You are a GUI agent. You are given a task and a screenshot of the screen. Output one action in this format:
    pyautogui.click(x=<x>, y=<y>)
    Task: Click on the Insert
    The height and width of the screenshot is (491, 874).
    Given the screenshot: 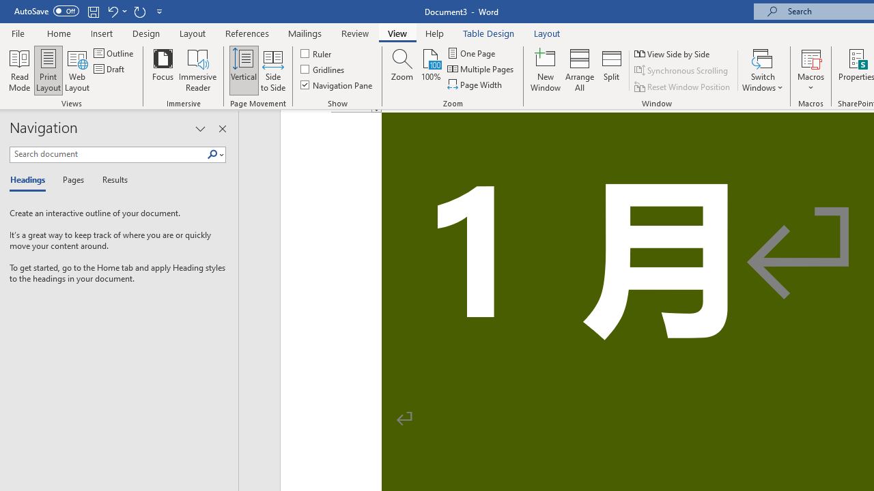 What is the action you would take?
    pyautogui.click(x=102, y=33)
    